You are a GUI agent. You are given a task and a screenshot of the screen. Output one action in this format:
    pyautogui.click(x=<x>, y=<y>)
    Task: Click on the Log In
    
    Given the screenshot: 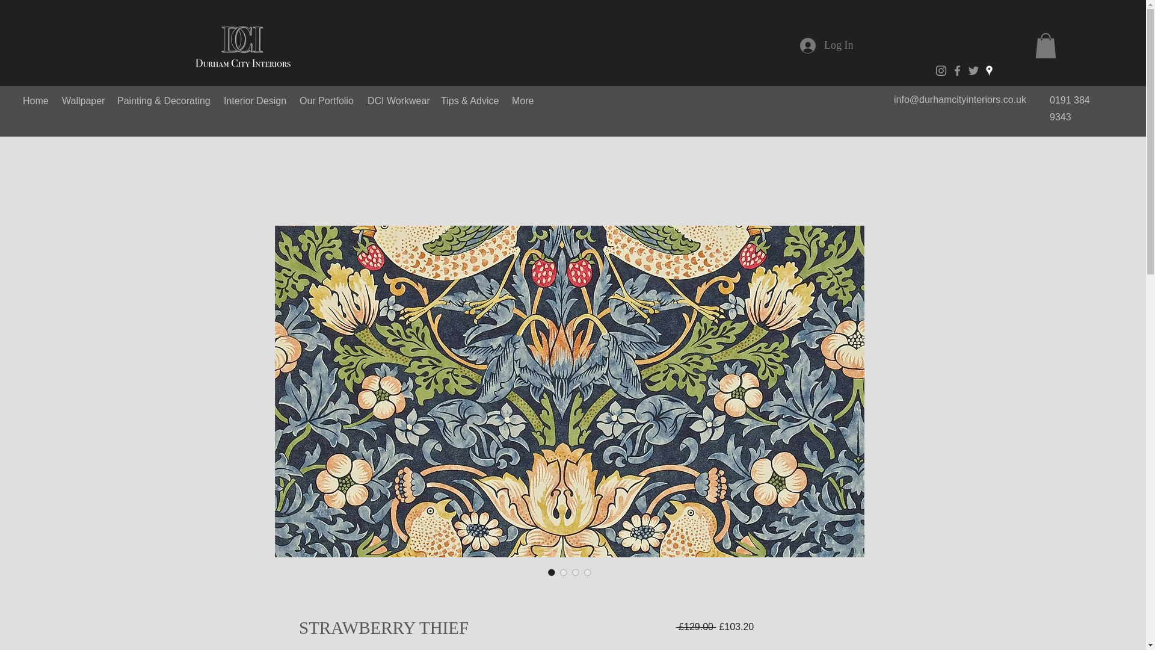 What is the action you would take?
    pyautogui.click(x=827, y=46)
    